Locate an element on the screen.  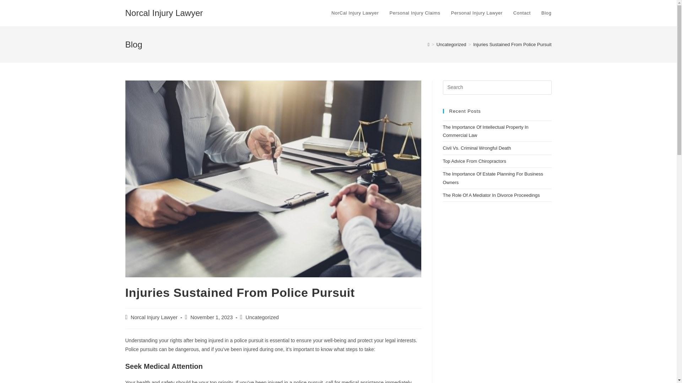
Personal Injury Lawyer is located at coordinates (477, 13).